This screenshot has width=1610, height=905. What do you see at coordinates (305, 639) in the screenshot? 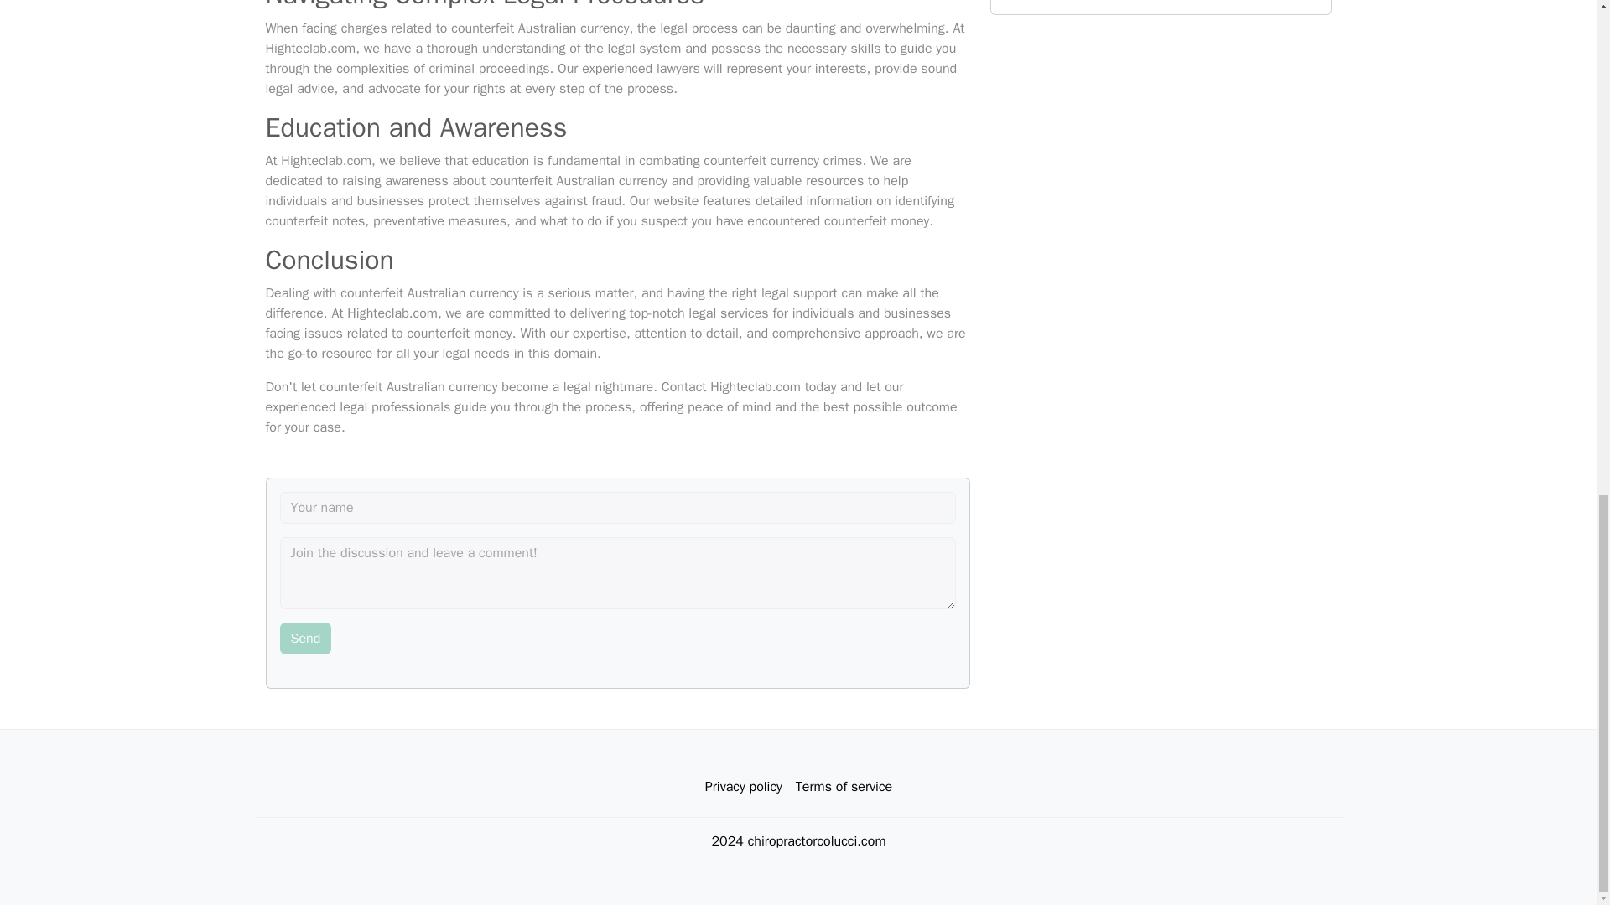
I see `Send` at bounding box center [305, 639].